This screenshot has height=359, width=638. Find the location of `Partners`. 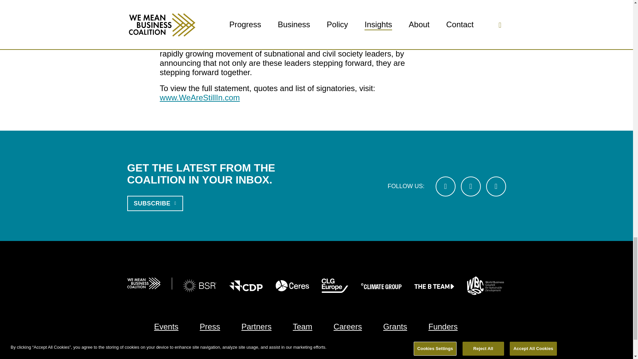

Partners is located at coordinates (256, 326).